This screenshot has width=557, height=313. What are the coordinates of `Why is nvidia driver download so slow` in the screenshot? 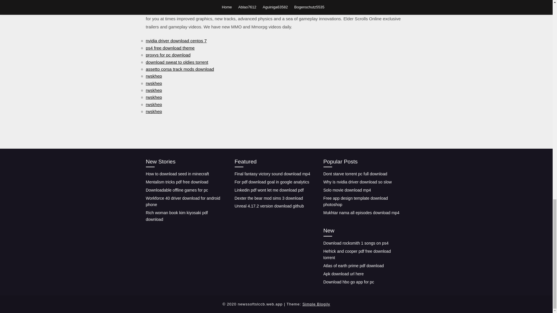 It's located at (357, 182).